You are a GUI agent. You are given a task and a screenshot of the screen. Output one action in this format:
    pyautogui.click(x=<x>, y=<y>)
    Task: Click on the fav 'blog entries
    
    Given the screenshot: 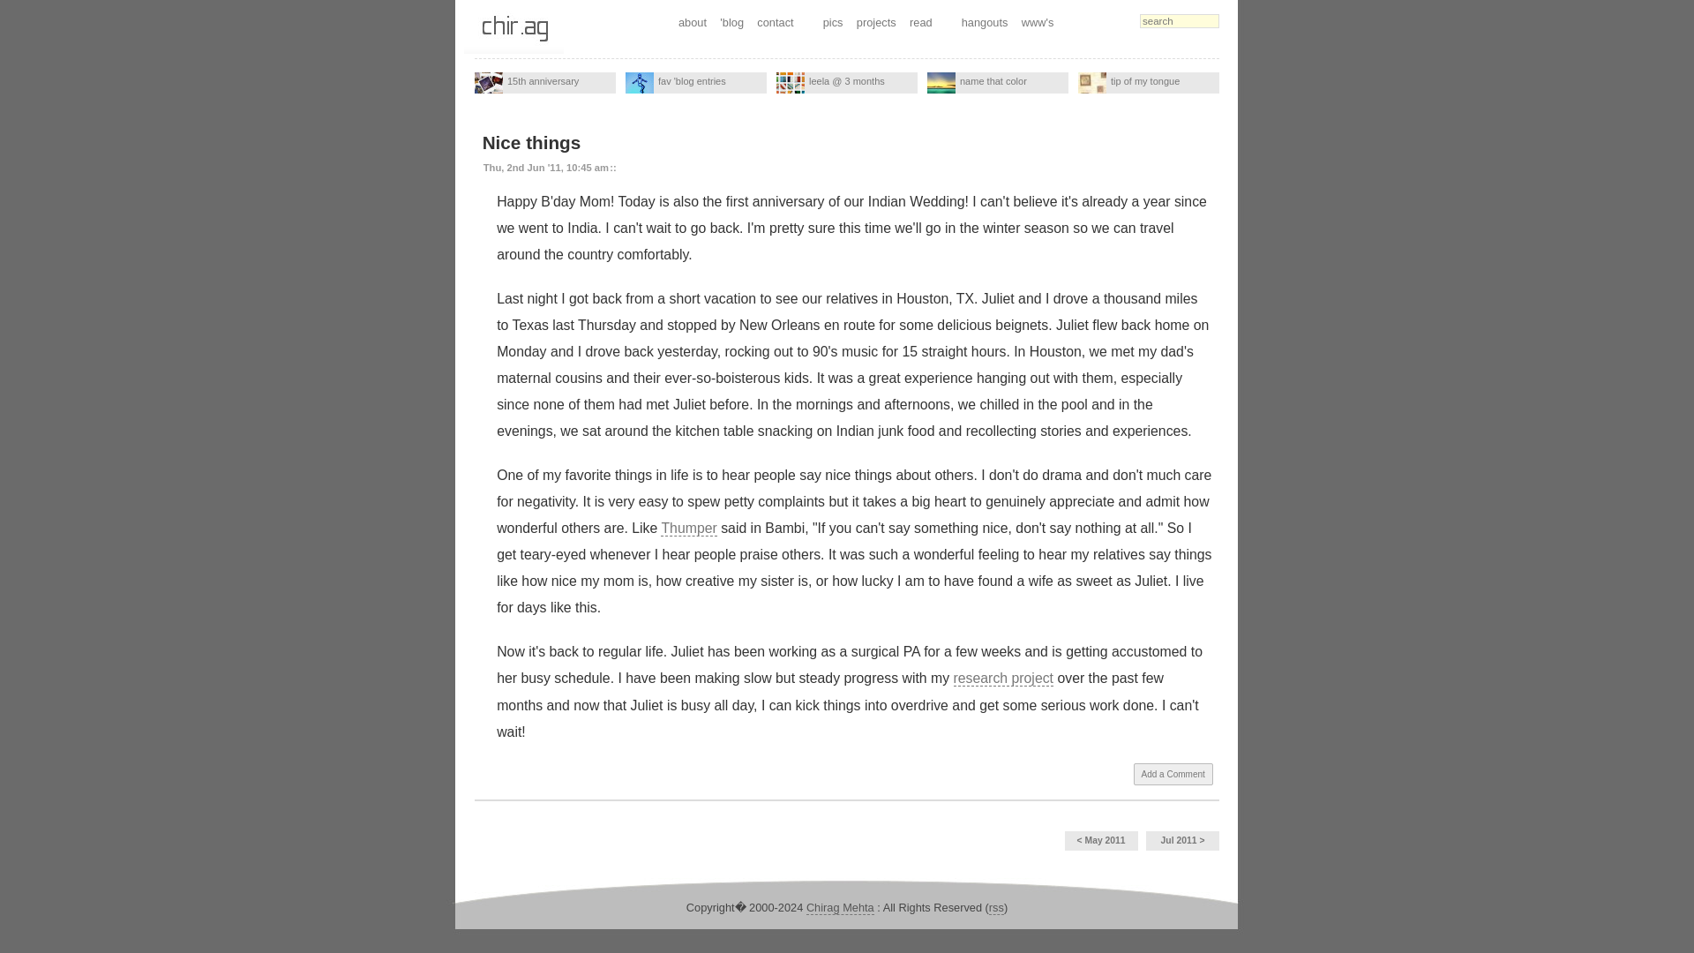 What is the action you would take?
    pyautogui.click(x=639, y=83)
    